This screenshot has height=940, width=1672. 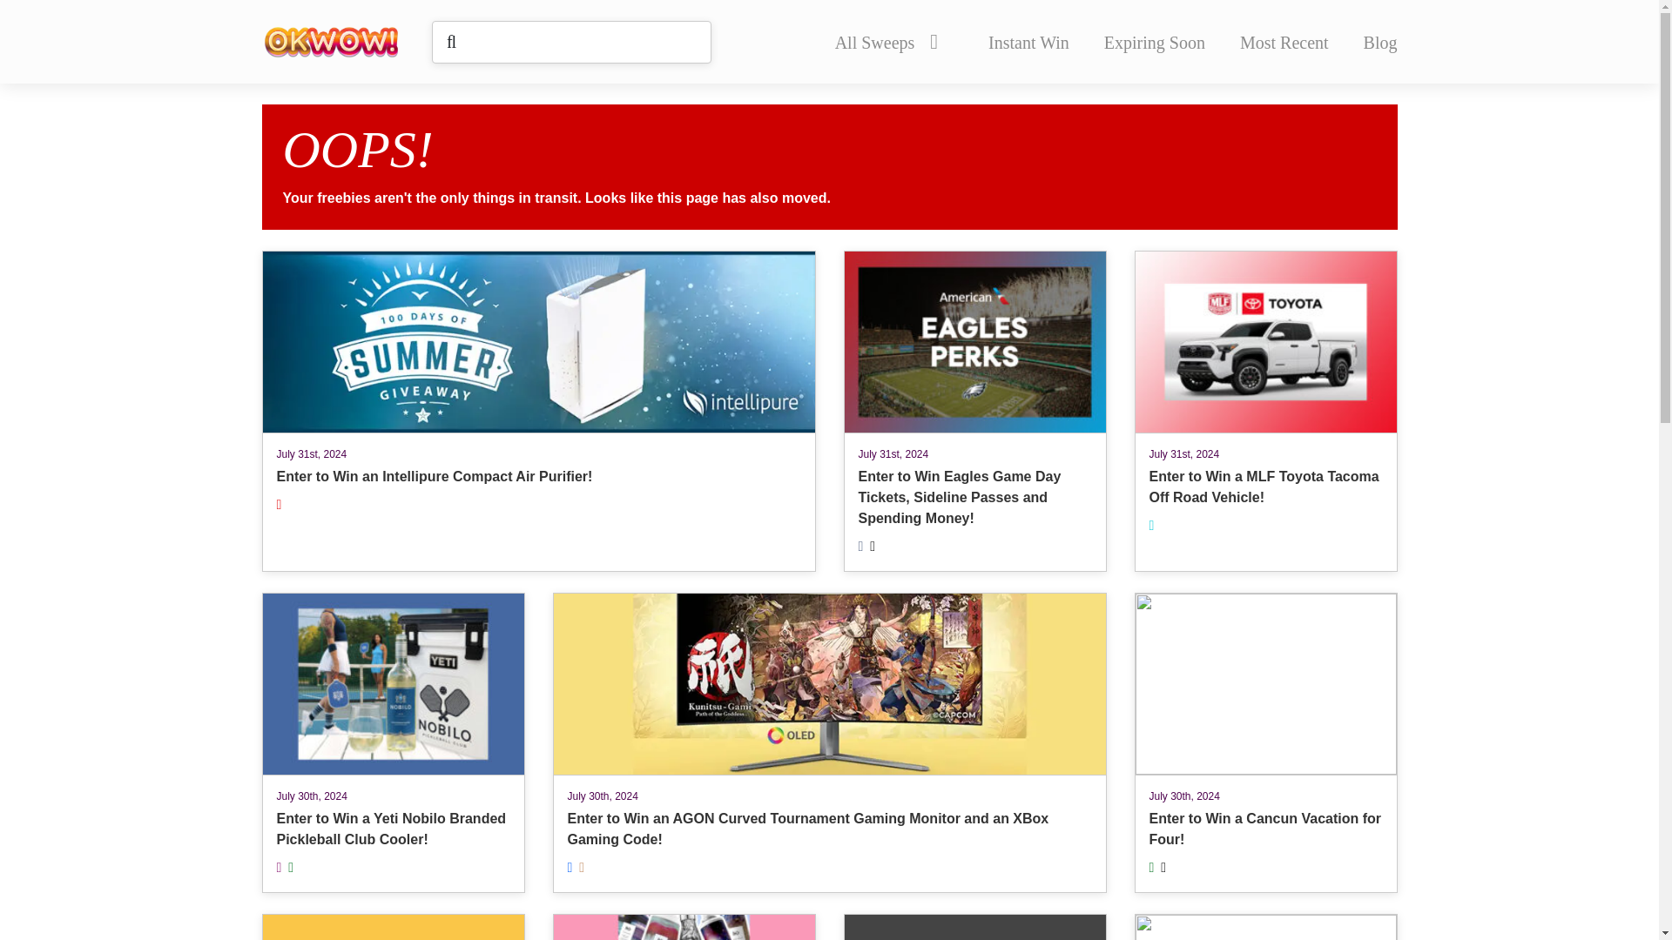 I want to click on Instant Win, so click(x=1028, y=42).